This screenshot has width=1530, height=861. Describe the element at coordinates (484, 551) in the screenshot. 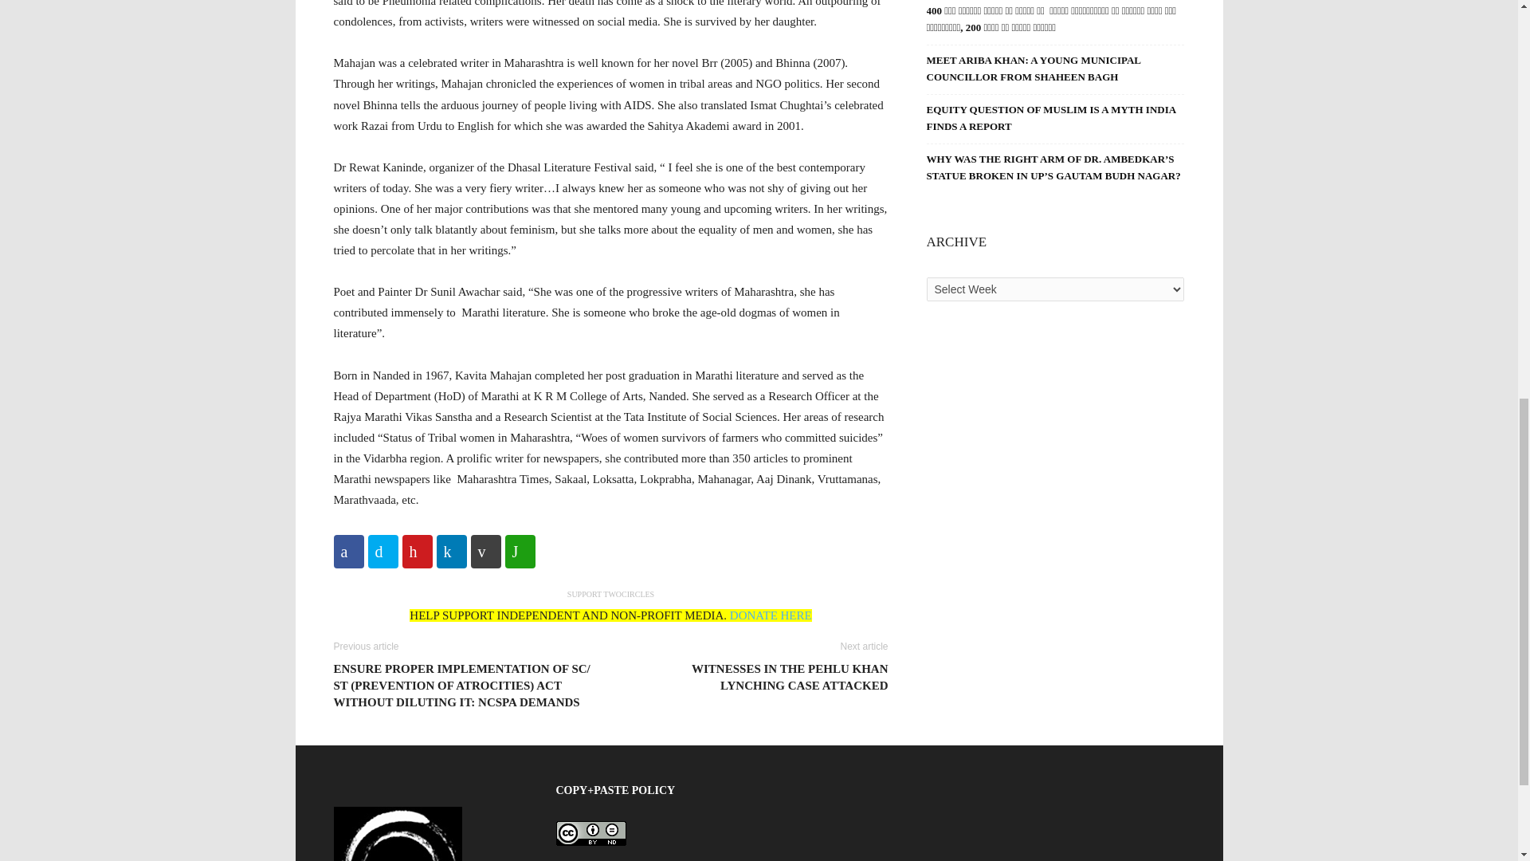

I see `Share on Email` at that location.